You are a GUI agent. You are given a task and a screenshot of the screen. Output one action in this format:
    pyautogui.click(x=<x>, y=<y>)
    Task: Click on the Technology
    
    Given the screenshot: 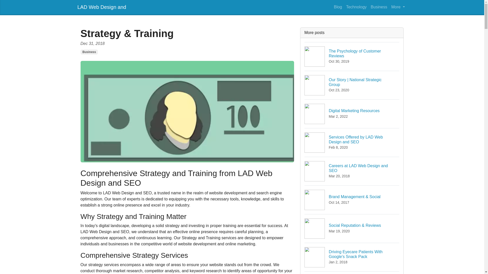 What is the action you would take?
    pyautogui.click(x=379, y=7)
    